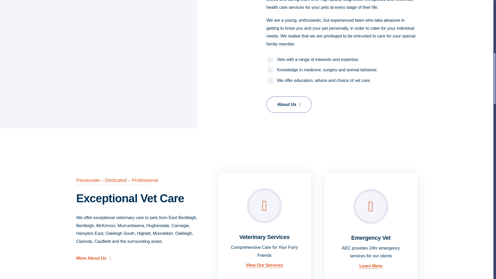 The width and height of the screenshot is (496, 279). What do you see at coordinates (265, 265) in the screenshot?
I see `View Our Services` at bounding box center [265, 265].